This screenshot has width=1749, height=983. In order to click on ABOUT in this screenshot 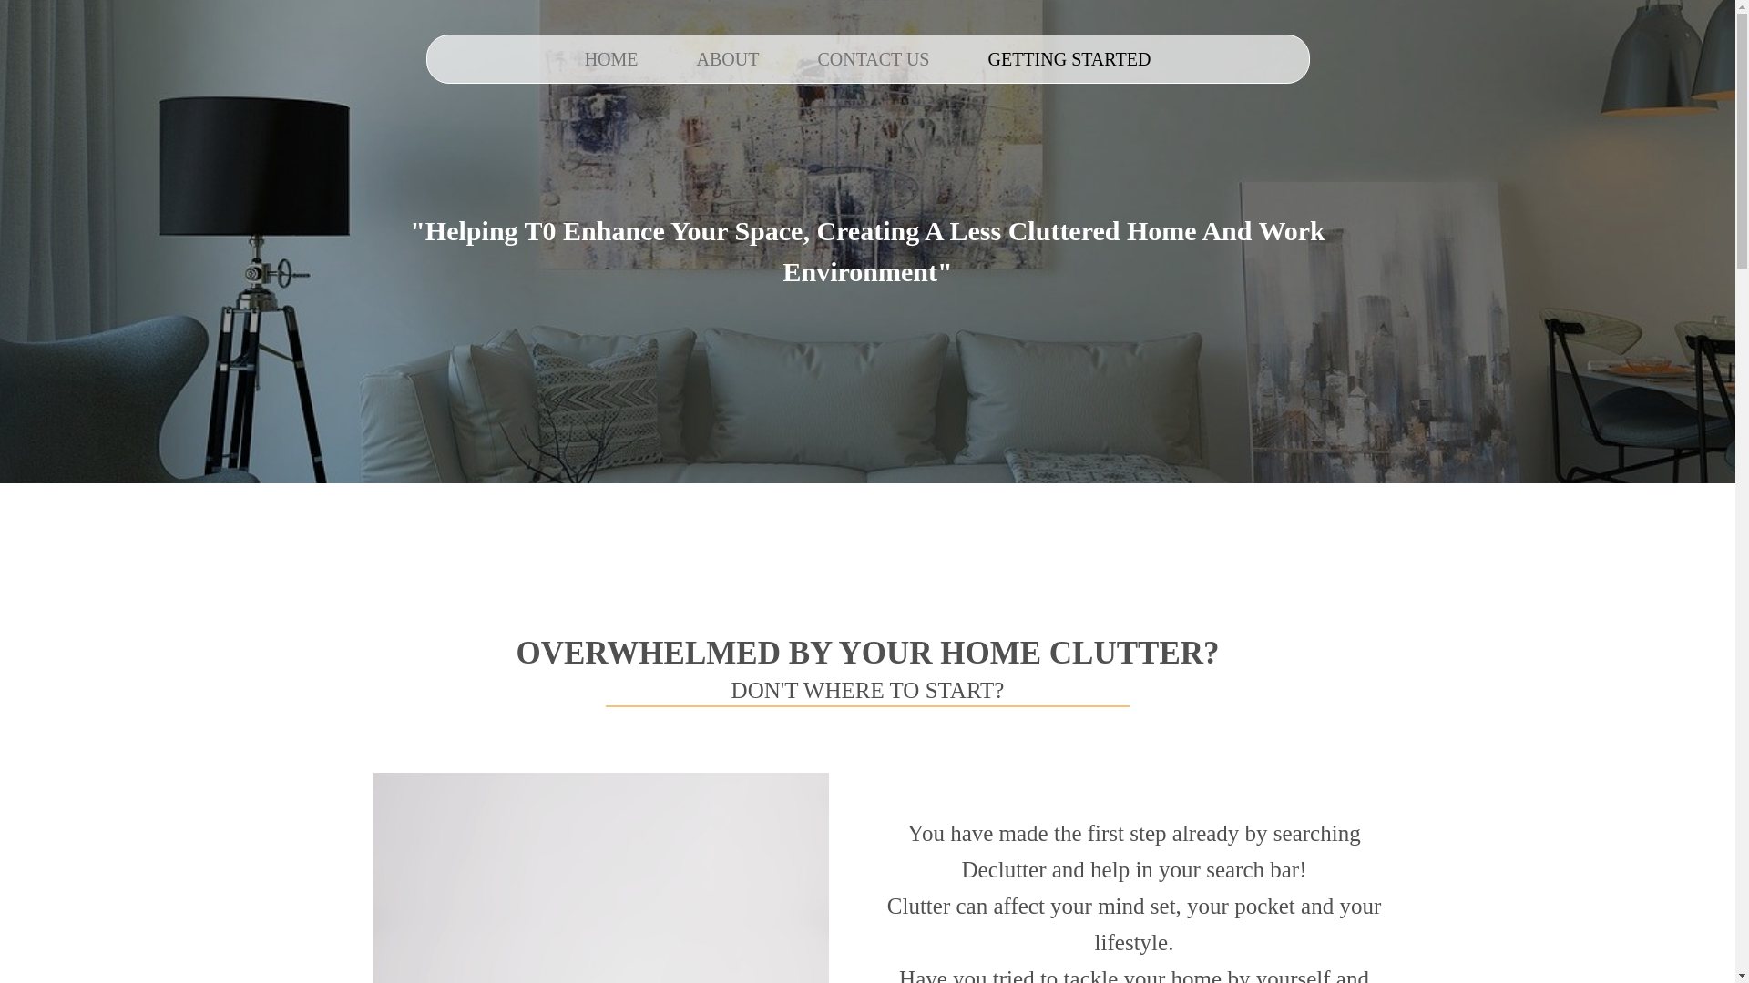, I will do `click(729, 58)`.